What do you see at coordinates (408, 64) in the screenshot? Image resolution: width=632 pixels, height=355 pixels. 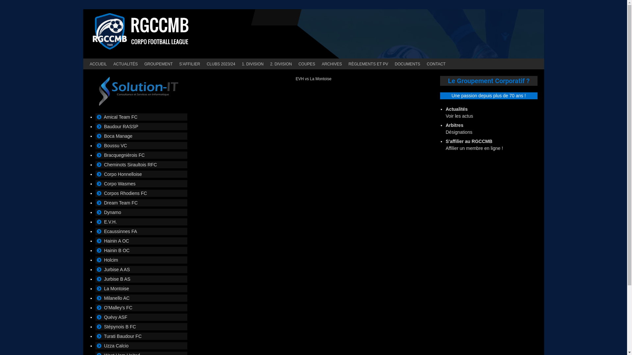 I see `DOCUMENTS` at bounding box center [408, 64].